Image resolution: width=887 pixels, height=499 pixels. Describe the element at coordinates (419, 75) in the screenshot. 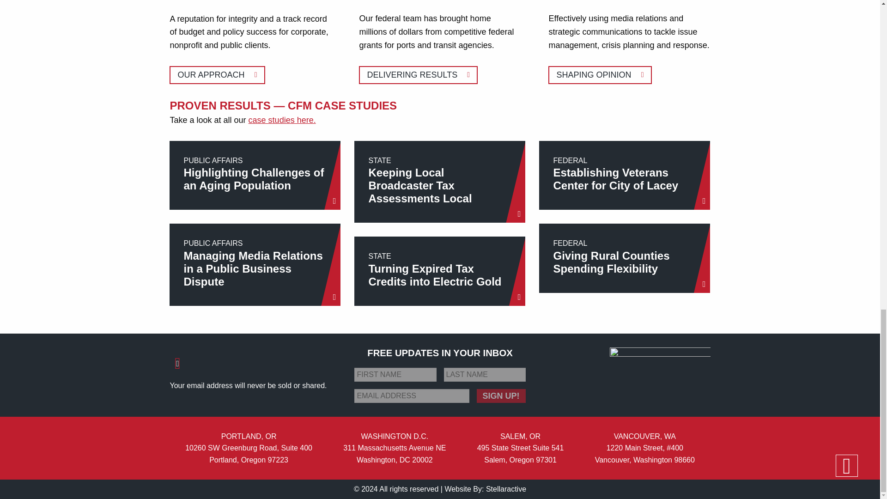

I see `case studies here.` at that location.